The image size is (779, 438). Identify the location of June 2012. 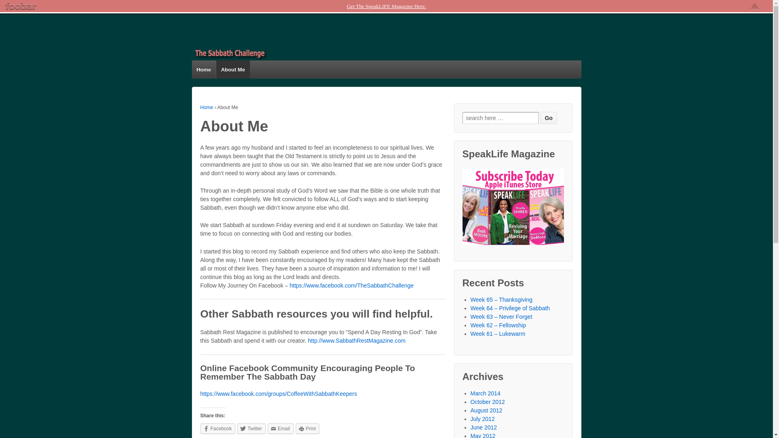
(484, 427).